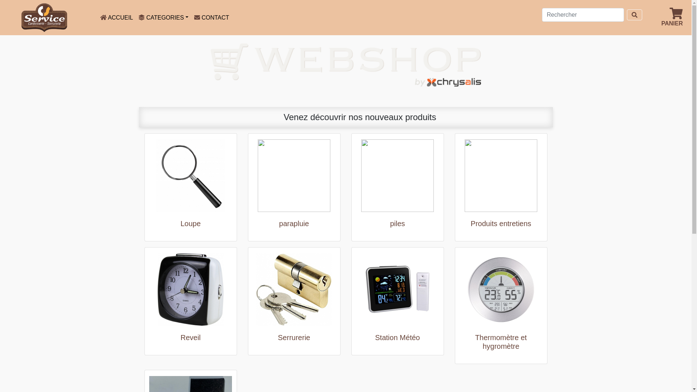 This screenshot has width=697, height=392. What do you see at coordinates (190, 338) in the screenshot?
I see `Reveil` at bounding box center [190, 338].